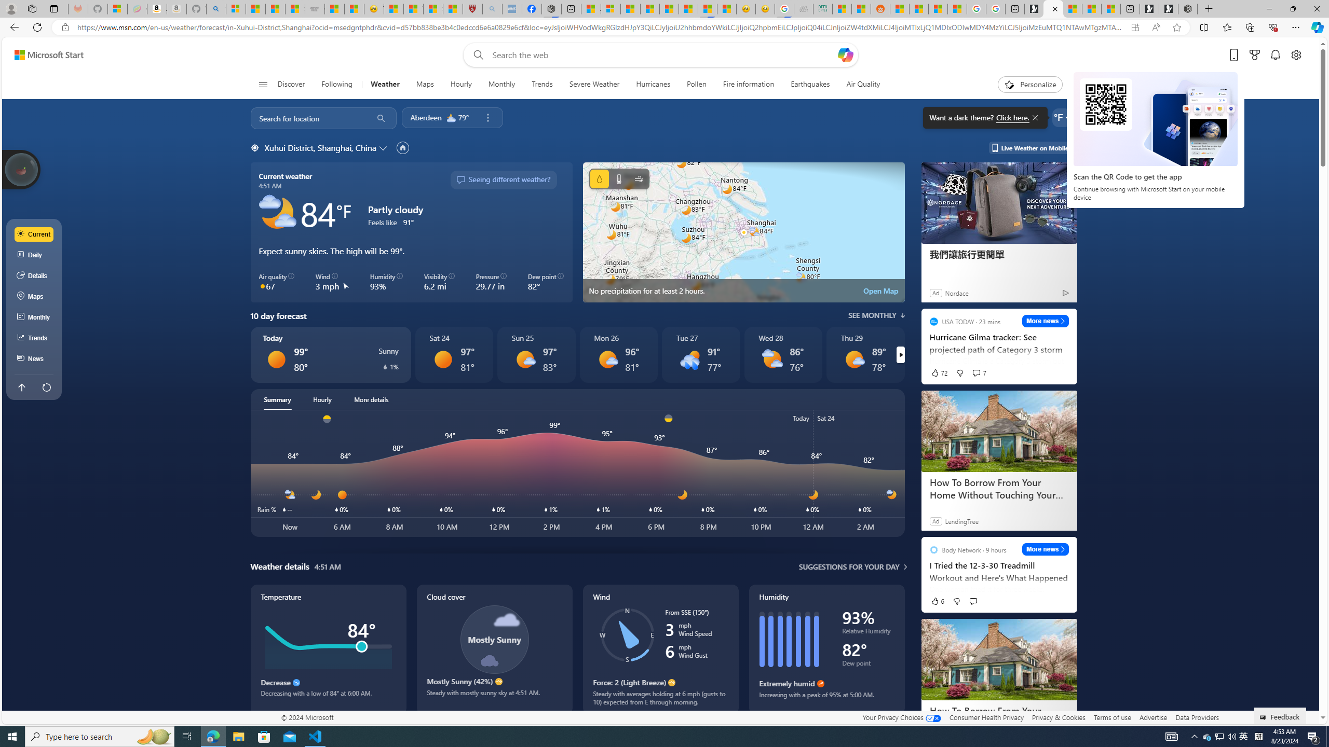 The image size is (1329, 747). I want to click on More news, so click(1045, 549).